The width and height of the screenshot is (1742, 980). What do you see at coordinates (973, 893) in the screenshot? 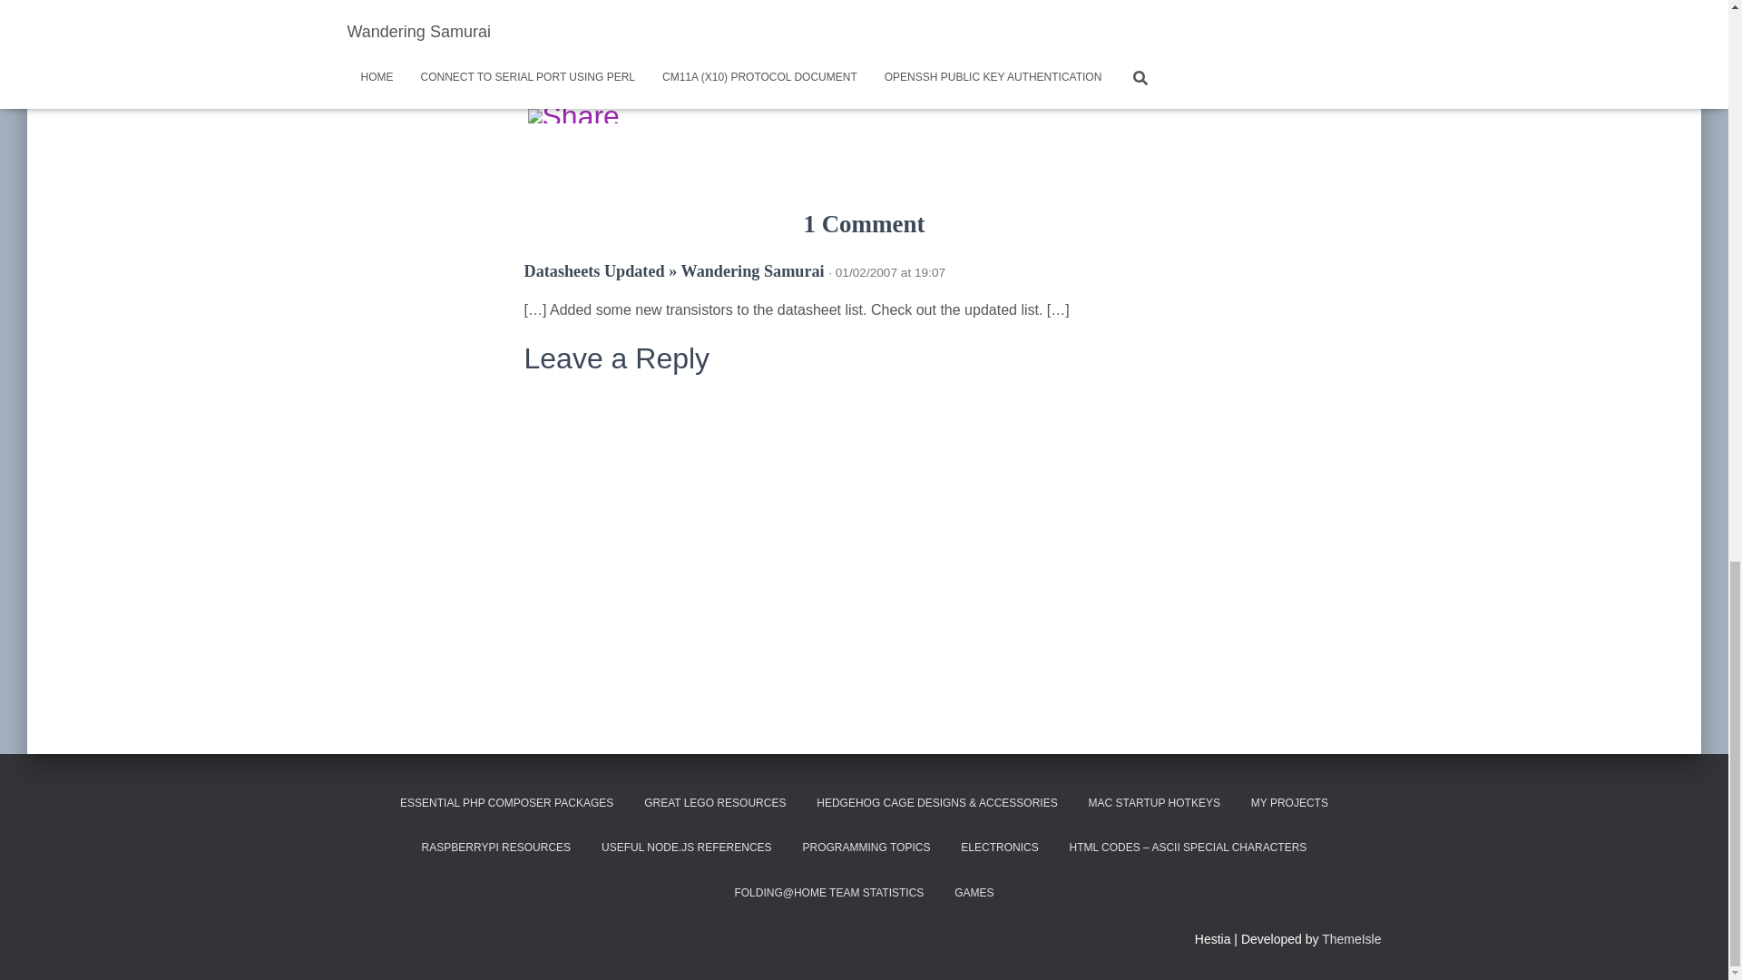
I see `GAMES` at bounding box center [973, 893].